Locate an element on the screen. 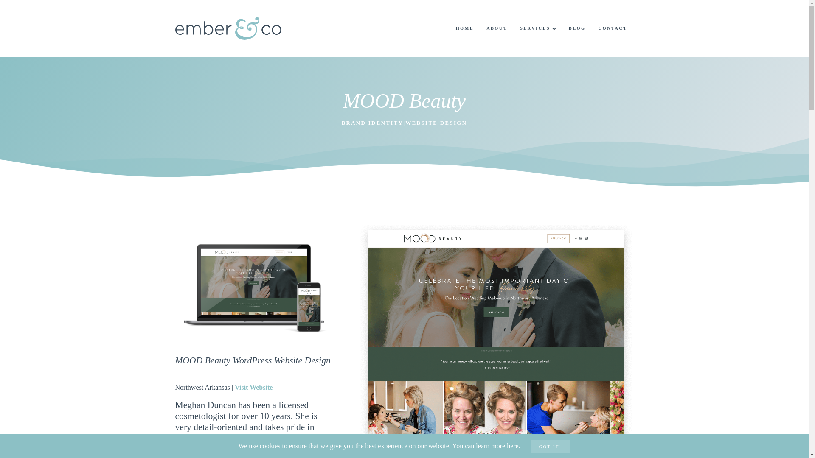 Image resolution: width=815 pixels, height=458 pixels. WEBSITE DESIGN is located at coordinates (436, 123).